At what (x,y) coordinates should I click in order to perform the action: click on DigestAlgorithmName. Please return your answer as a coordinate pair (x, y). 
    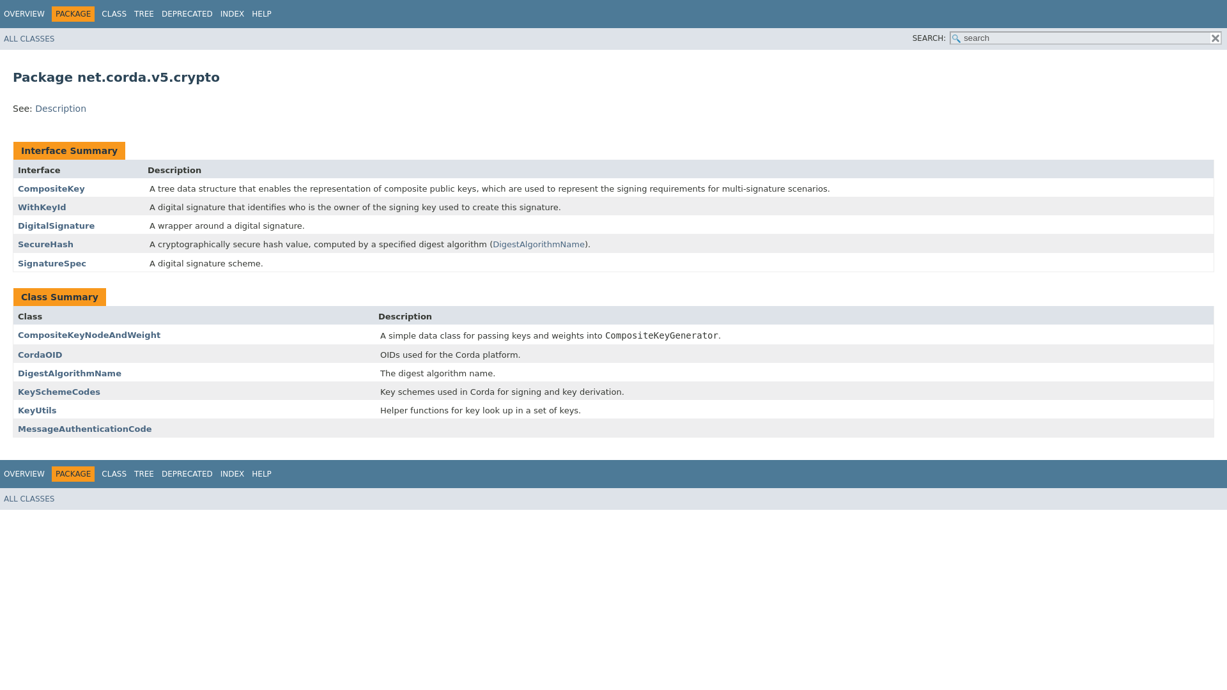
    Looking at the image, I should click on (70, 373).